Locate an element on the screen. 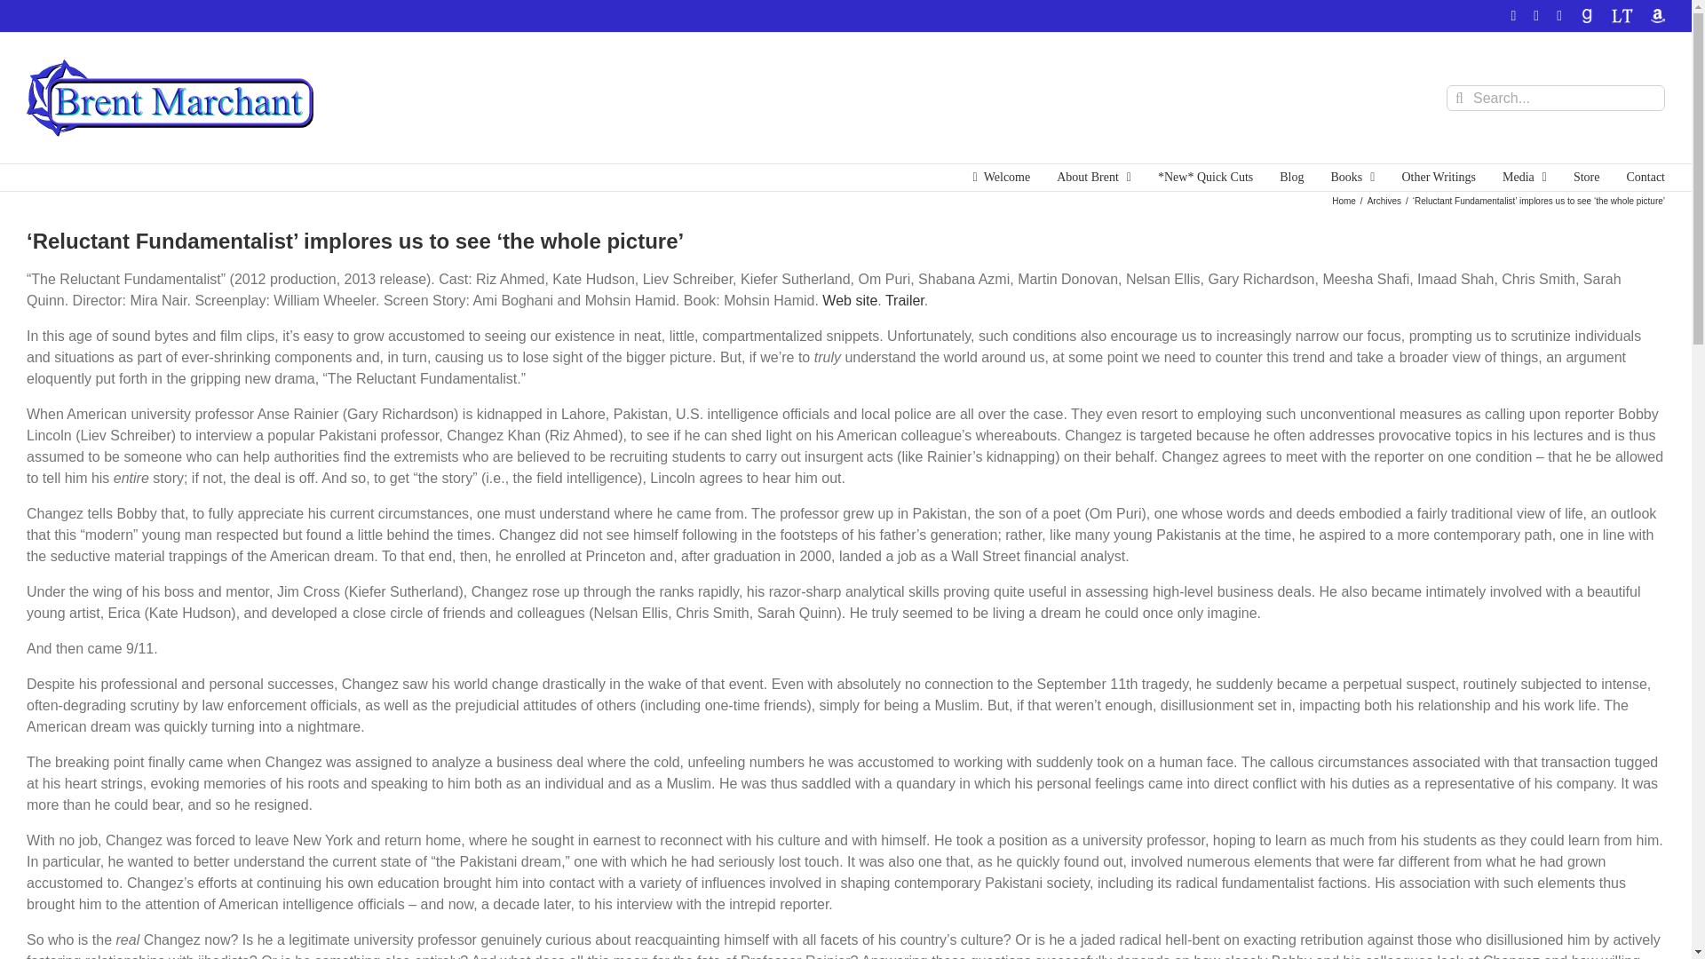 This screenshot has height=959, width=1705. Other Writings is located at coordinates (1439, 177).